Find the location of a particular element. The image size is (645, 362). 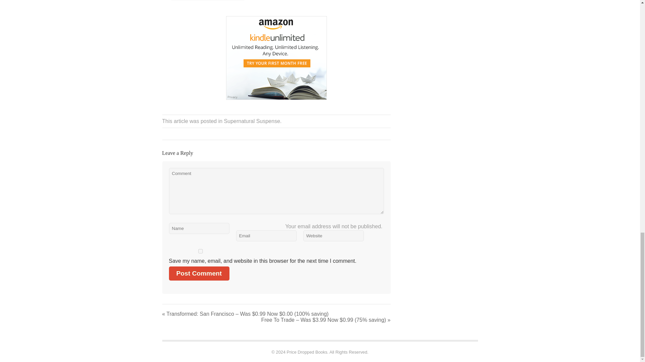

yes is located at coordinates (200, 251).